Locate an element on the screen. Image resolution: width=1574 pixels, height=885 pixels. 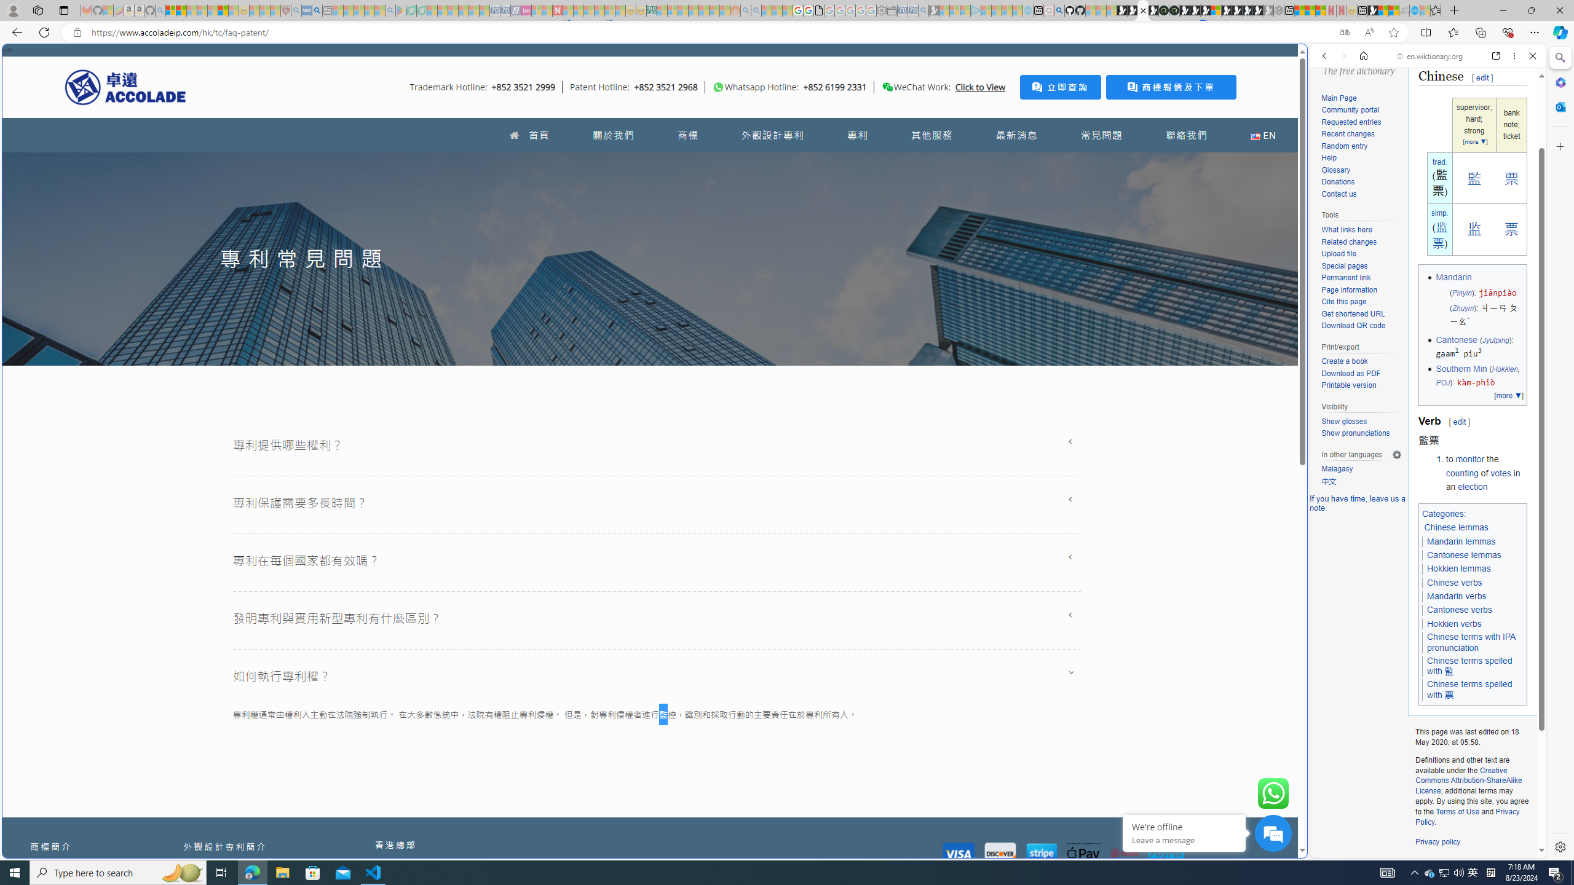
Related changes is located at coordinates (1349, 241).